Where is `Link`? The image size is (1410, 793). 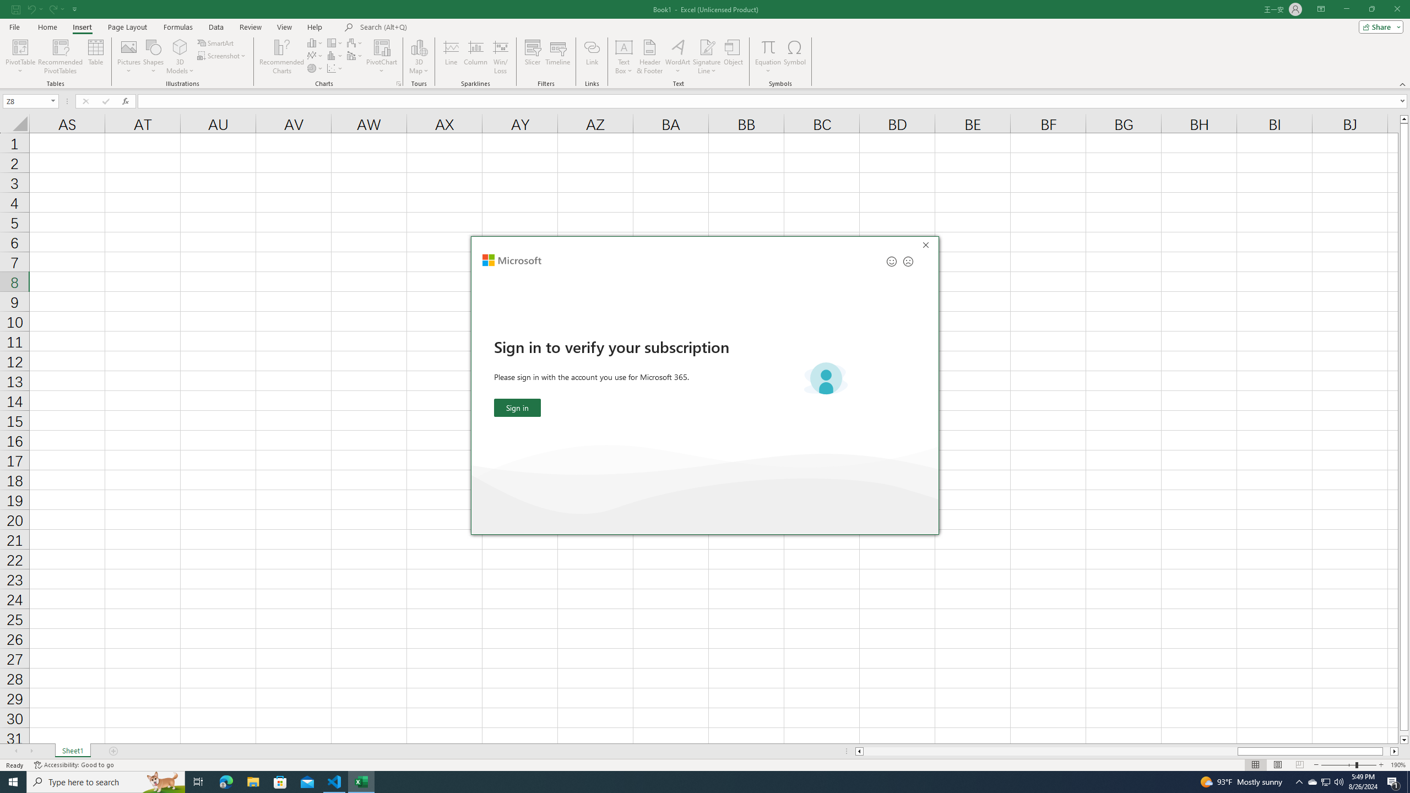 Link is located at coordinates (592, 57).